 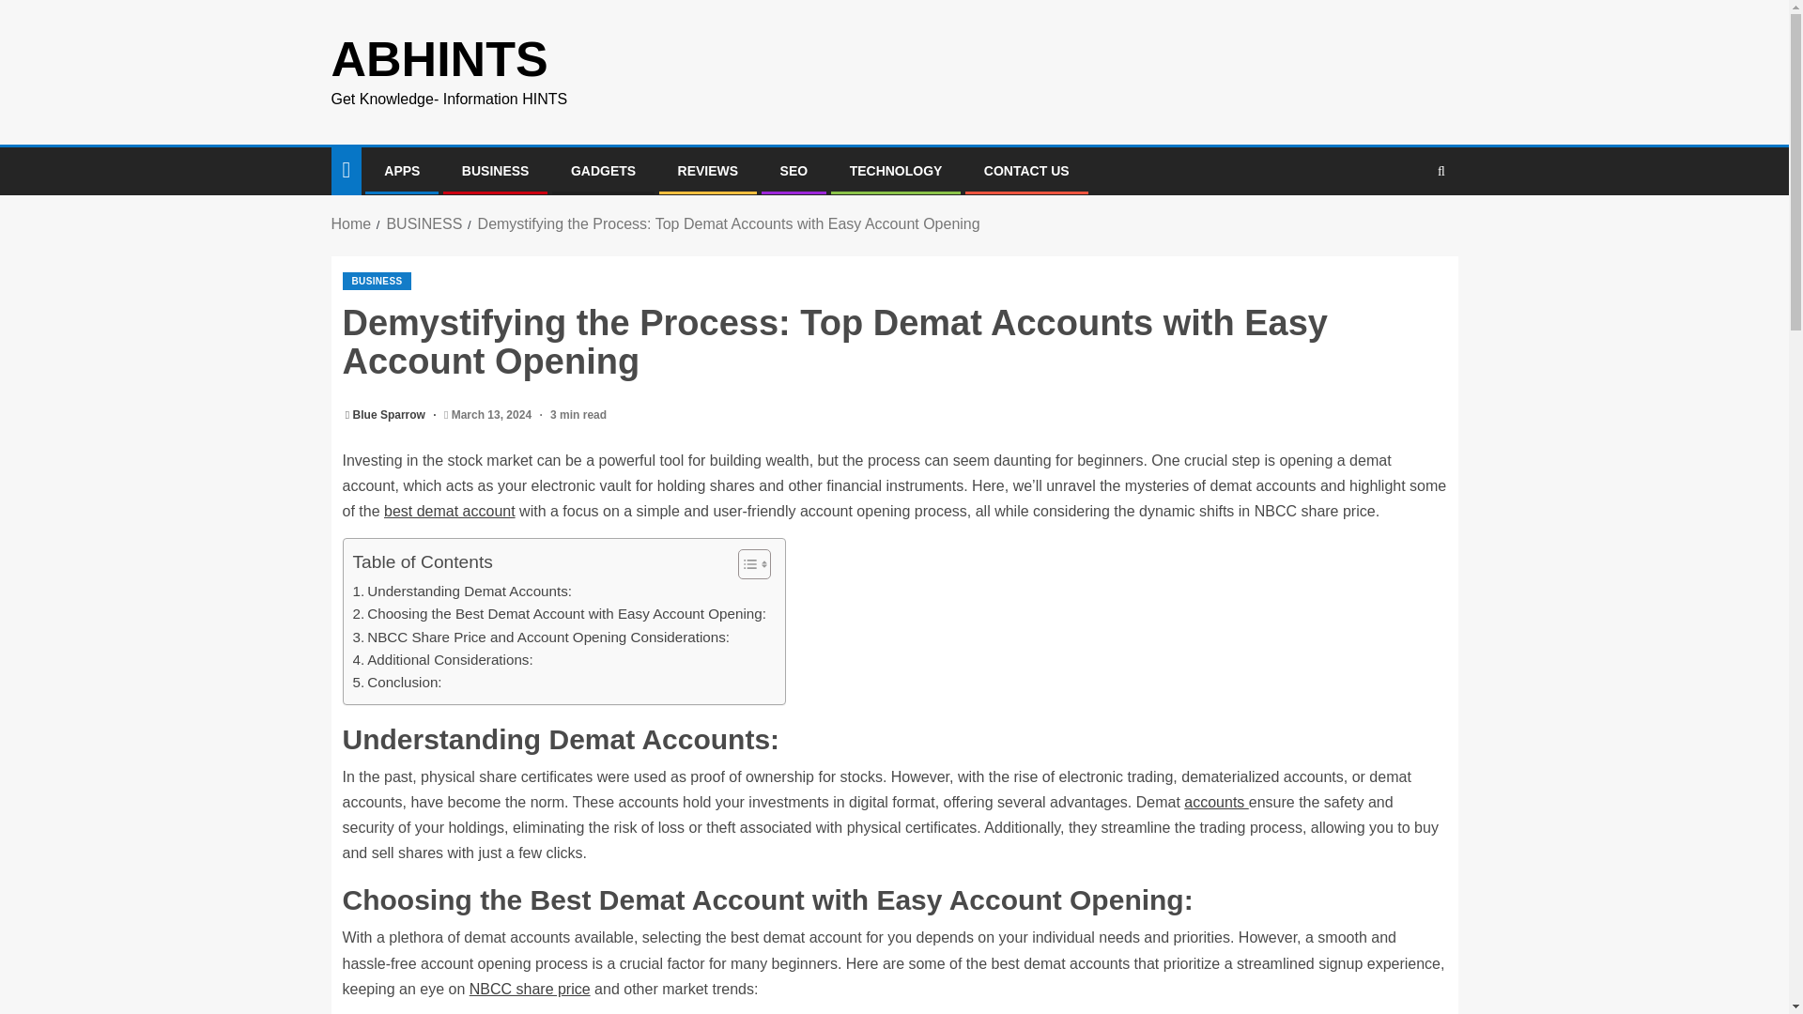 What do you see at coordinates (463, 591) in the screenshot?
I see `Understanding Demat Accounts:` at bounding box center [463, 591].